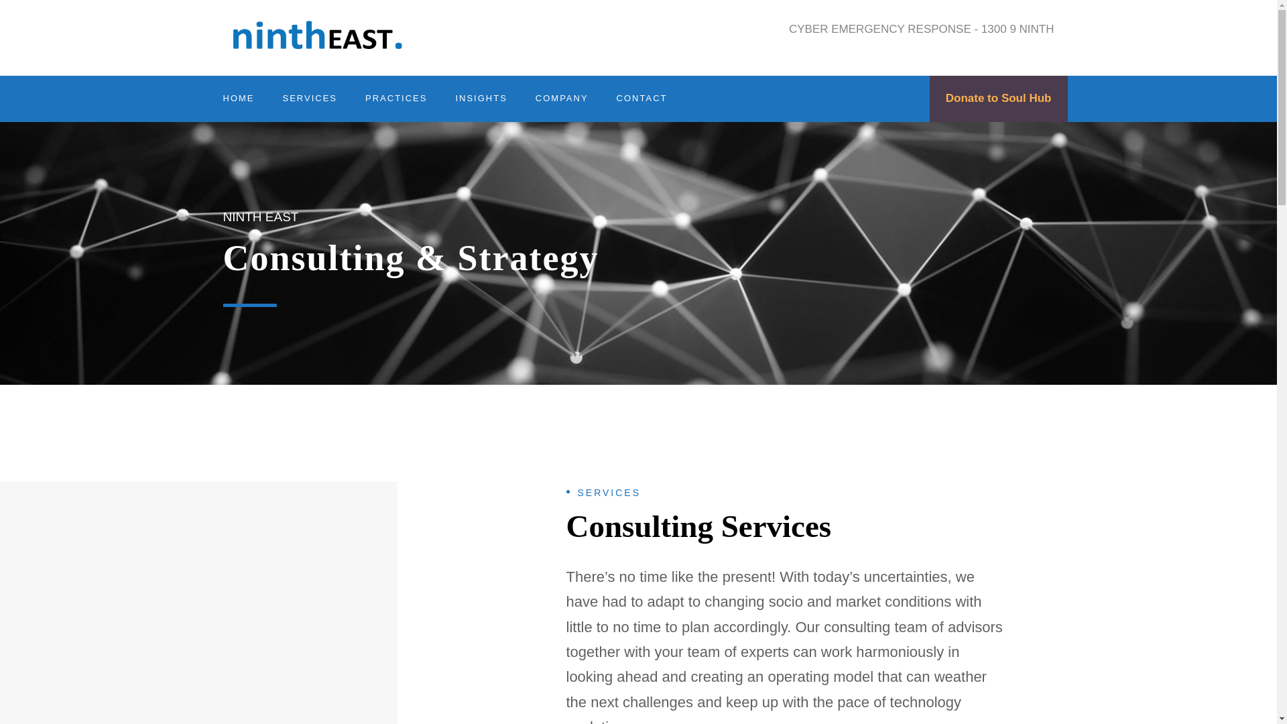  What do you see at coordinates (238, 106) in the screenshot?
I see `HOME` at bounding box center [238, 106].